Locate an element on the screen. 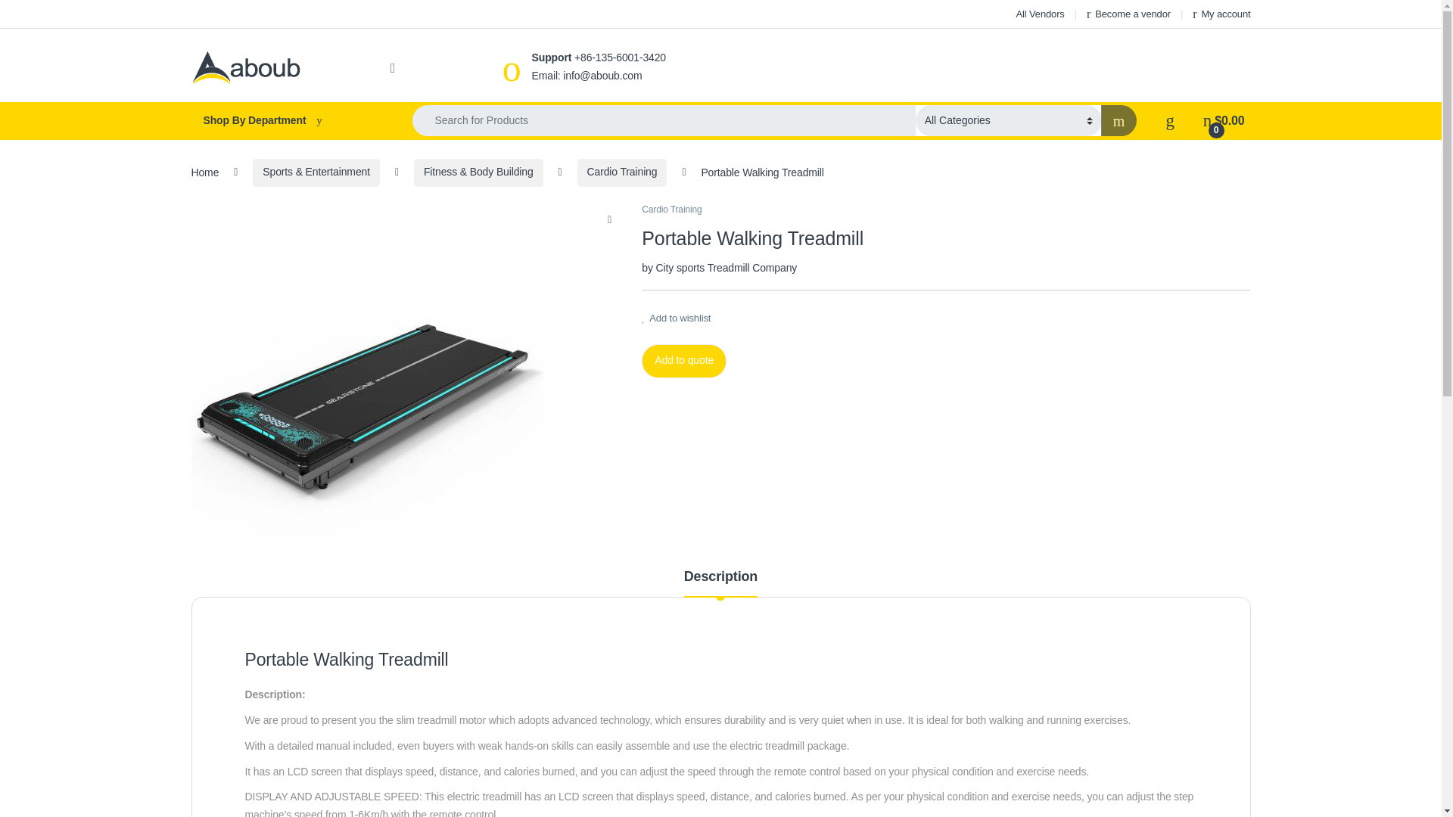 The width and height of the screenshot is (1453, 817). Home is located at coordinates (204, 172).